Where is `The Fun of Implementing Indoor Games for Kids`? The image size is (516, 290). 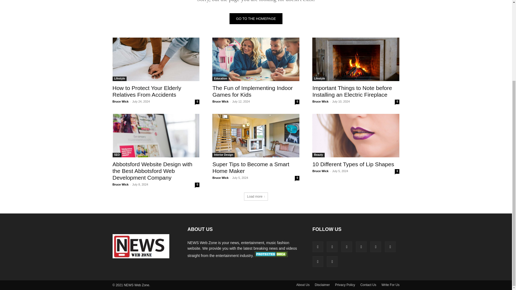 The Fun of Implementing Indoor Games for Kids is located at coordinates (252, 91).